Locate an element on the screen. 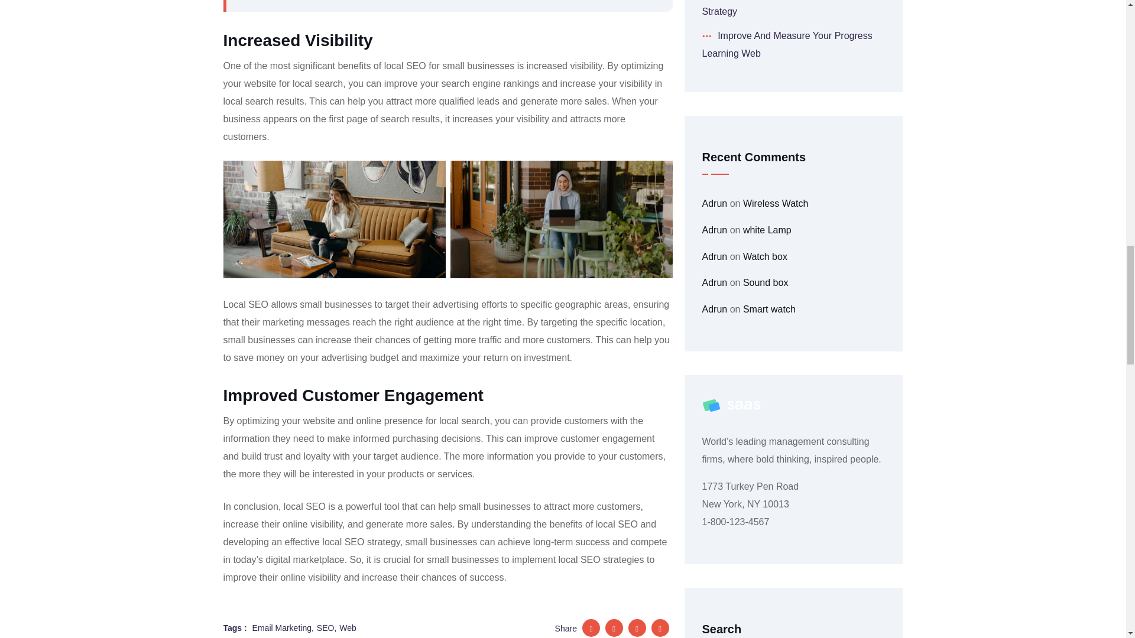  Email Marketing is located at coordinates (283, 627).